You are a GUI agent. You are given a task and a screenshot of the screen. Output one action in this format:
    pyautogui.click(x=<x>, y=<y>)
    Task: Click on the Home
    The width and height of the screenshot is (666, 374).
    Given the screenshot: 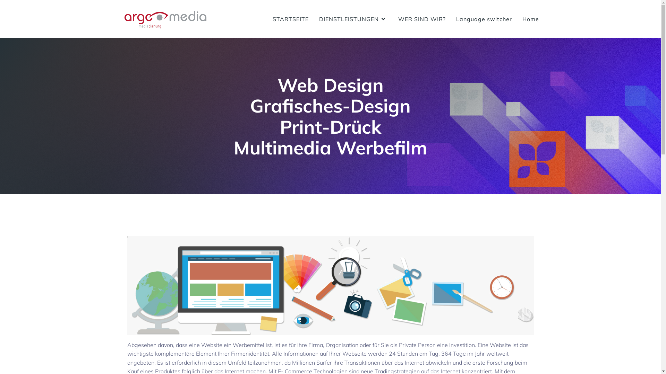 What is the action you would take?
    pyautogui.click(x=531, y=19)
    